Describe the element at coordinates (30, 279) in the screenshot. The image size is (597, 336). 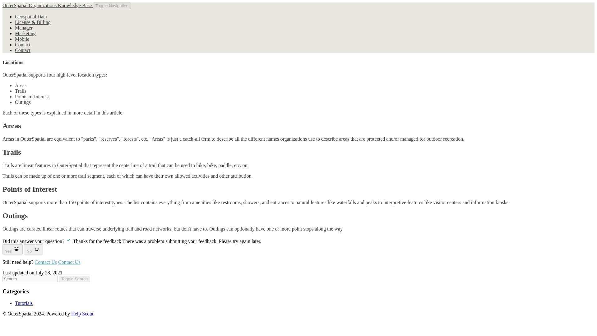
I see `search-query` at that location.